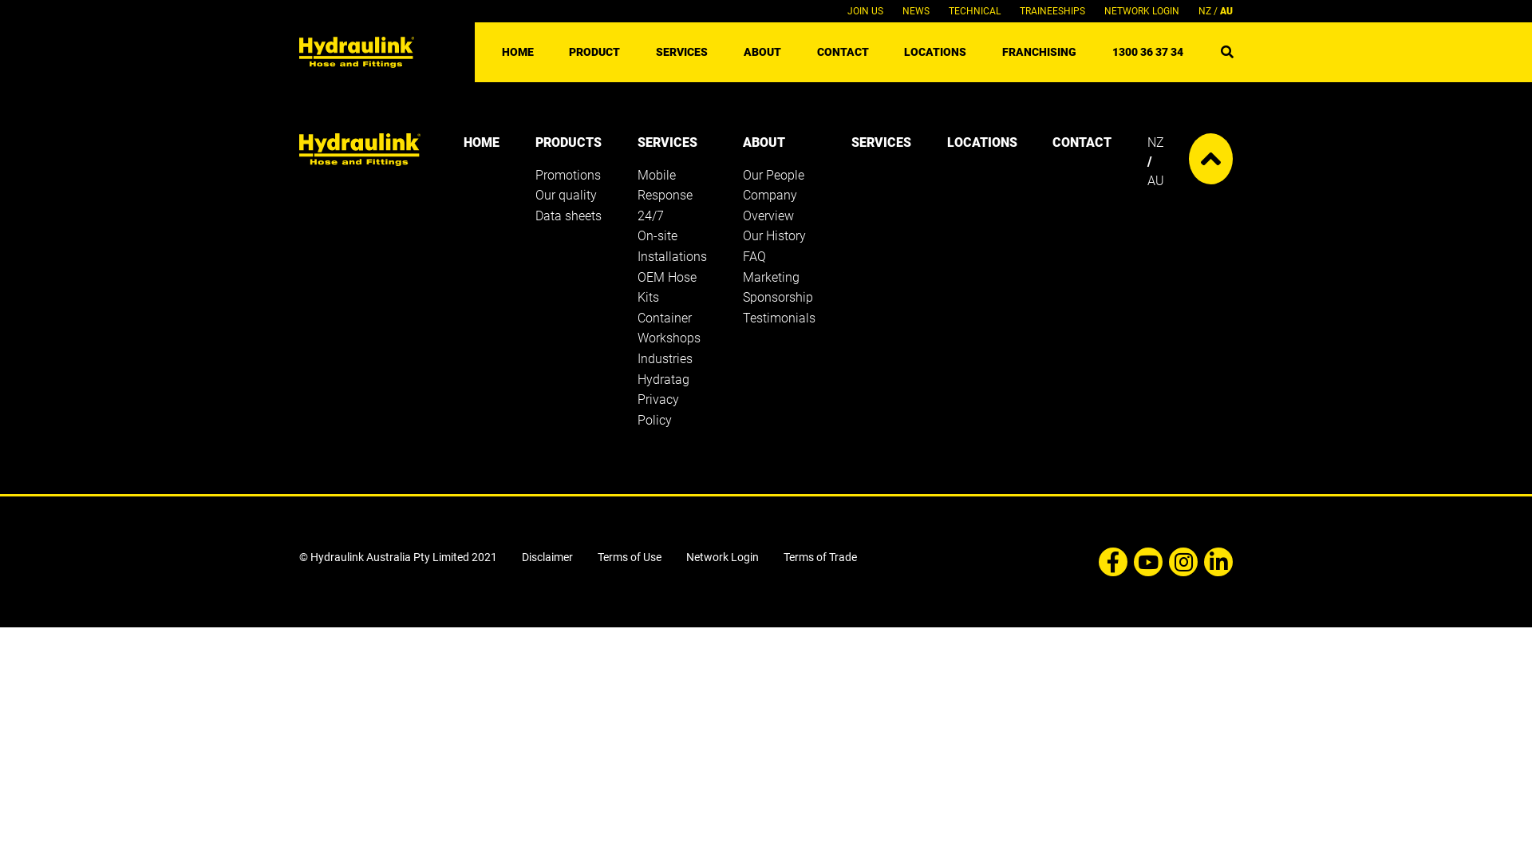 This screenshot has height=862, width=1532. I want to click on HOME, so click(482, 142).